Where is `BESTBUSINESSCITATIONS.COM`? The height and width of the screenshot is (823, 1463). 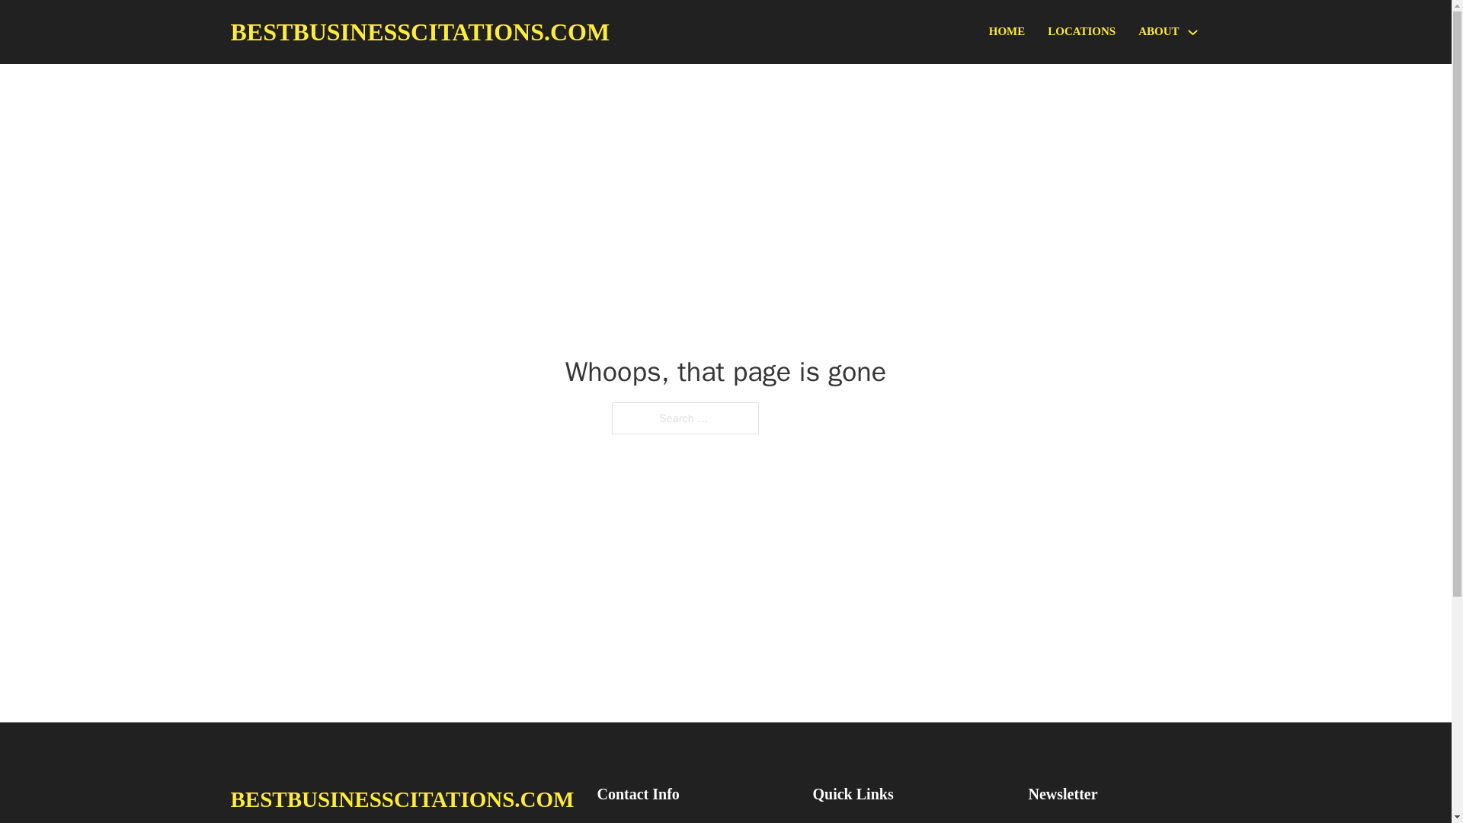
BESTBUSINESSCITATIONS.COM is located at coordinates (419, 32).